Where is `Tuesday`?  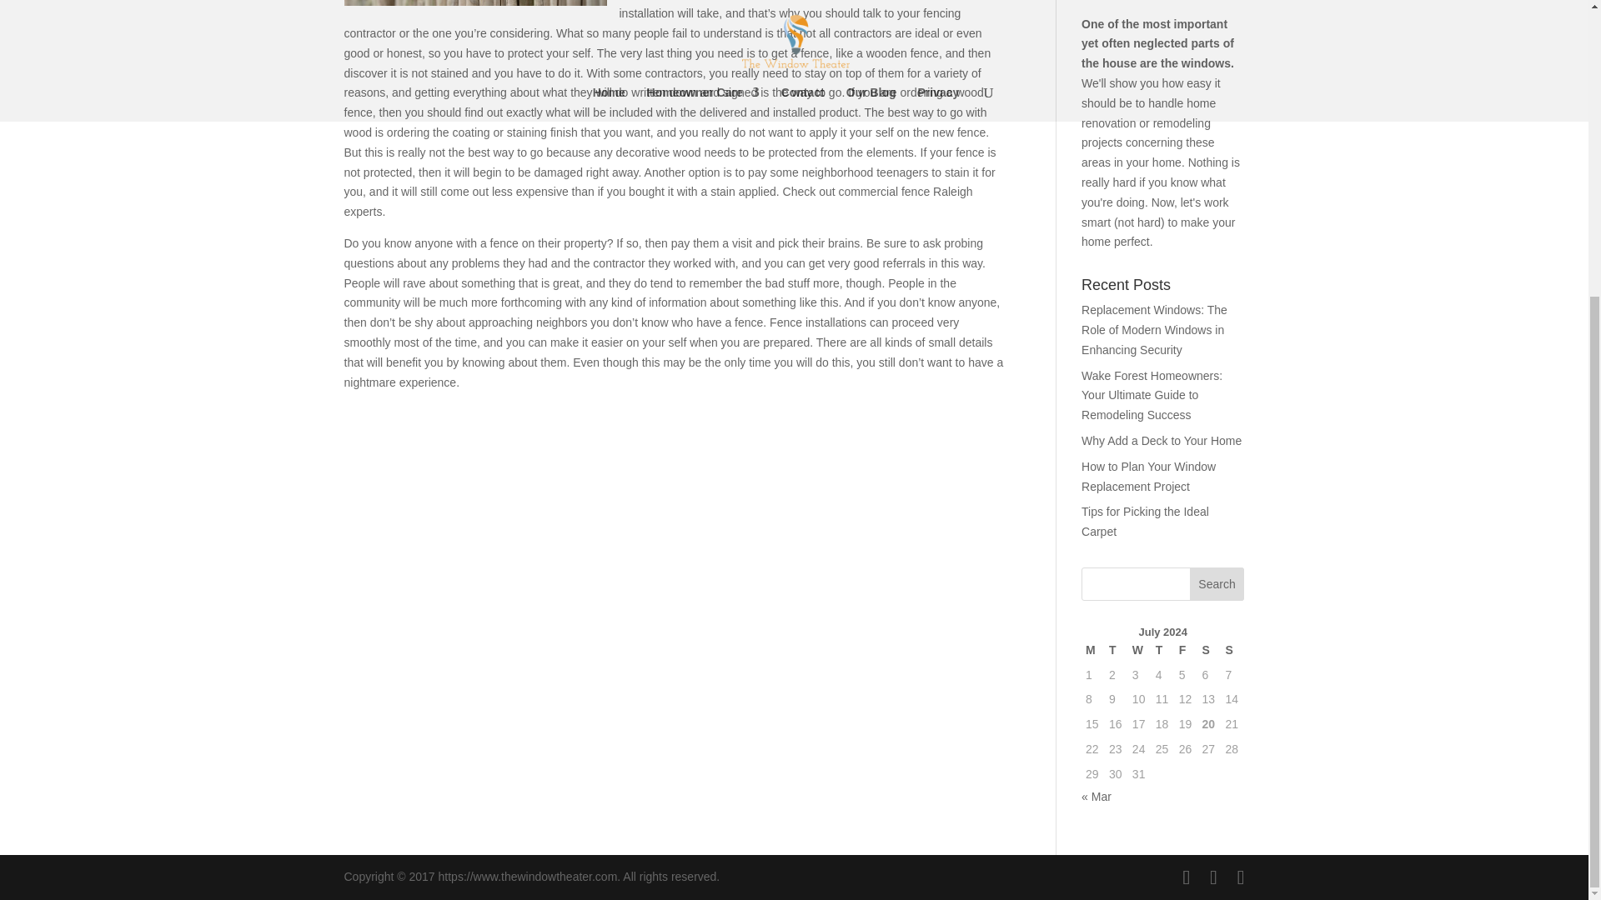 Tuesday is located at coordinates (1116, 650).